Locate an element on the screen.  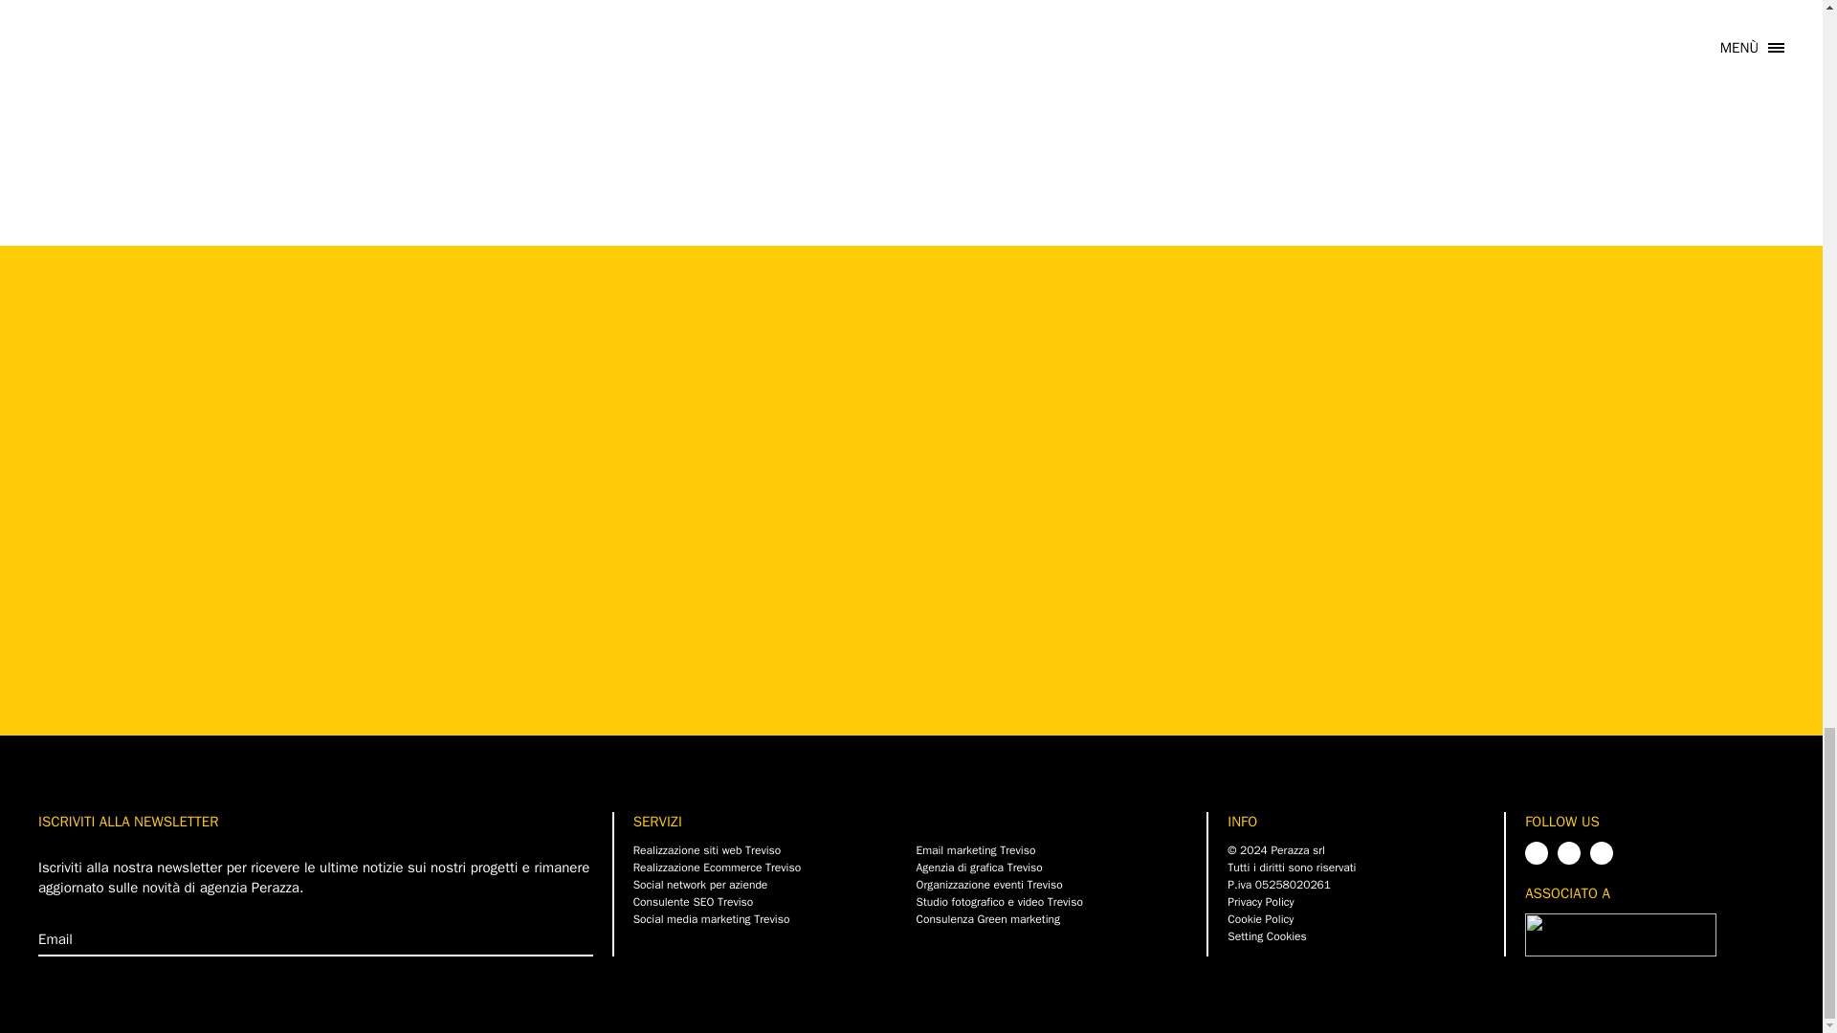
Organizzazione eventi Treviso is located at coordinates (1051, 884).